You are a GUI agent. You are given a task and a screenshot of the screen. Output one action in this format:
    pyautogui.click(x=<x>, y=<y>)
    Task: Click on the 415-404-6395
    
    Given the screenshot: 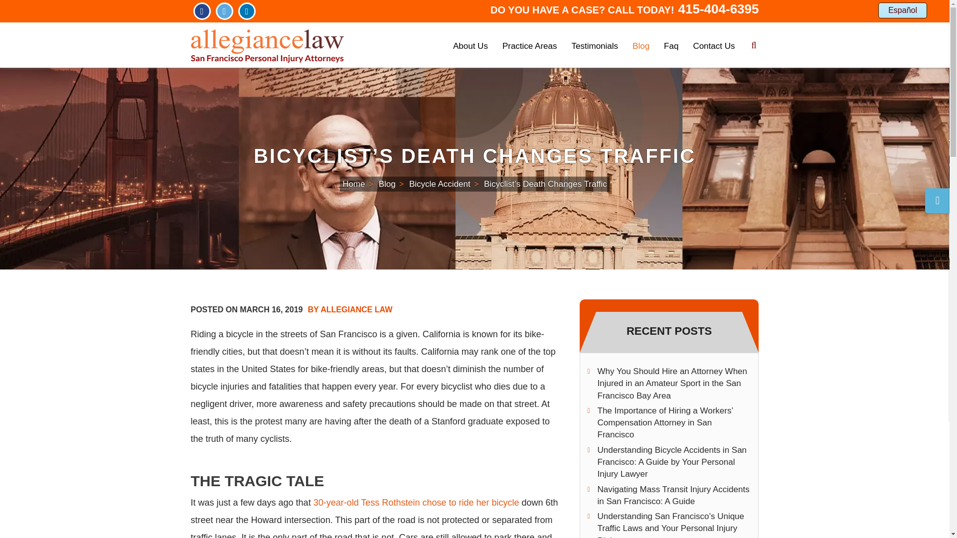 What is the action you would take?
    pyautogui.click(x=719, y=9)
    